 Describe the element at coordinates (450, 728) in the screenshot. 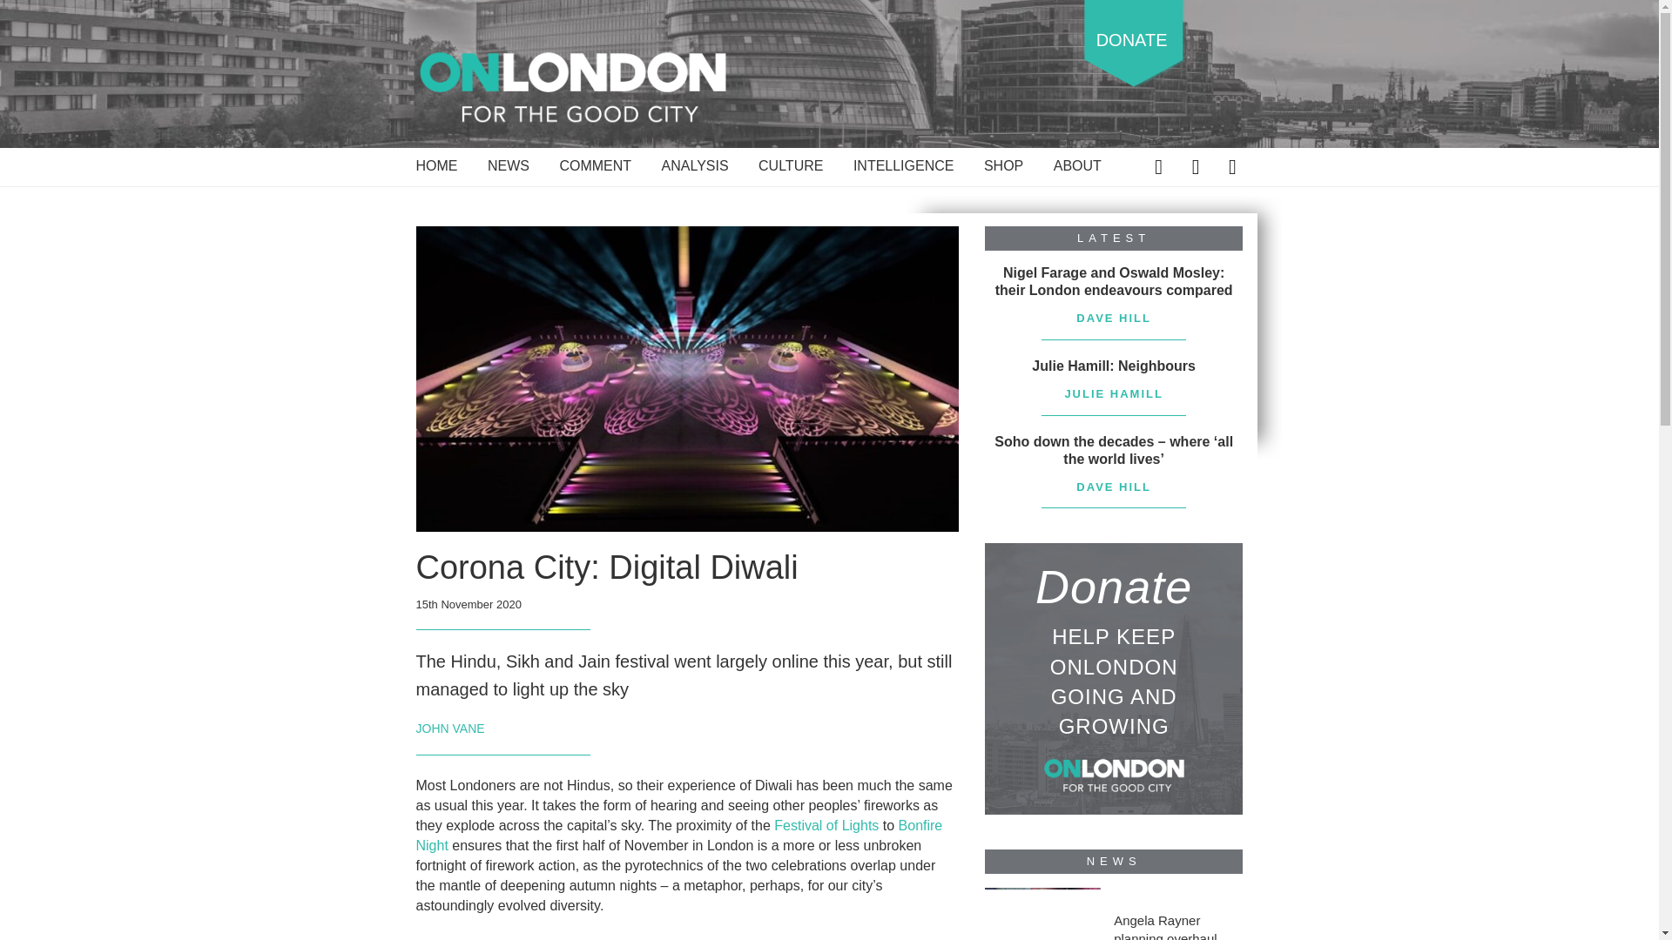

I see `JOHN VANE` at that location.